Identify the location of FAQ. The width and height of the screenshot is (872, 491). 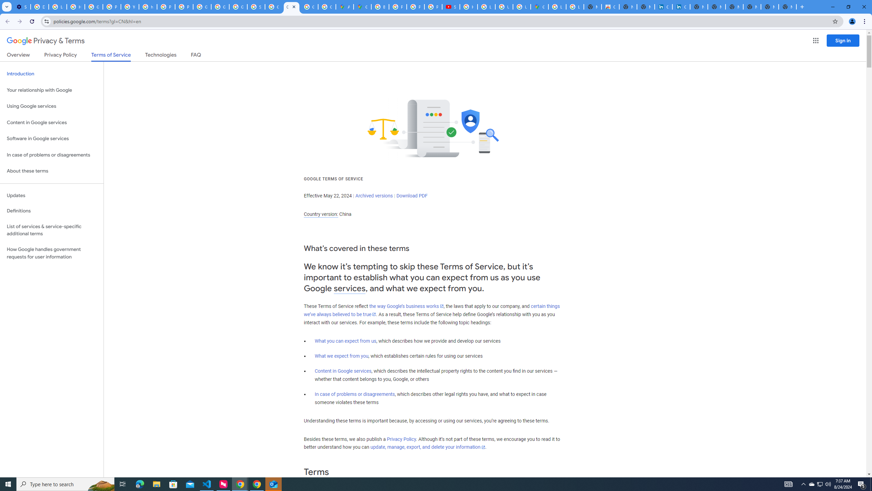
(196, 56).